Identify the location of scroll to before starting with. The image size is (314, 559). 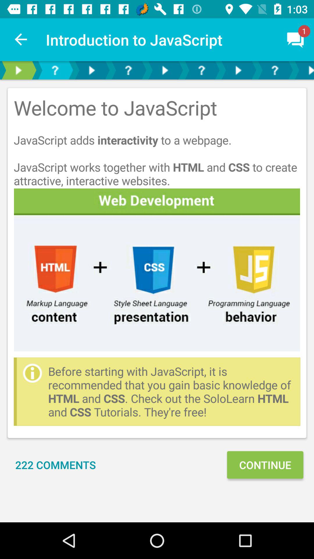
(171, 391).